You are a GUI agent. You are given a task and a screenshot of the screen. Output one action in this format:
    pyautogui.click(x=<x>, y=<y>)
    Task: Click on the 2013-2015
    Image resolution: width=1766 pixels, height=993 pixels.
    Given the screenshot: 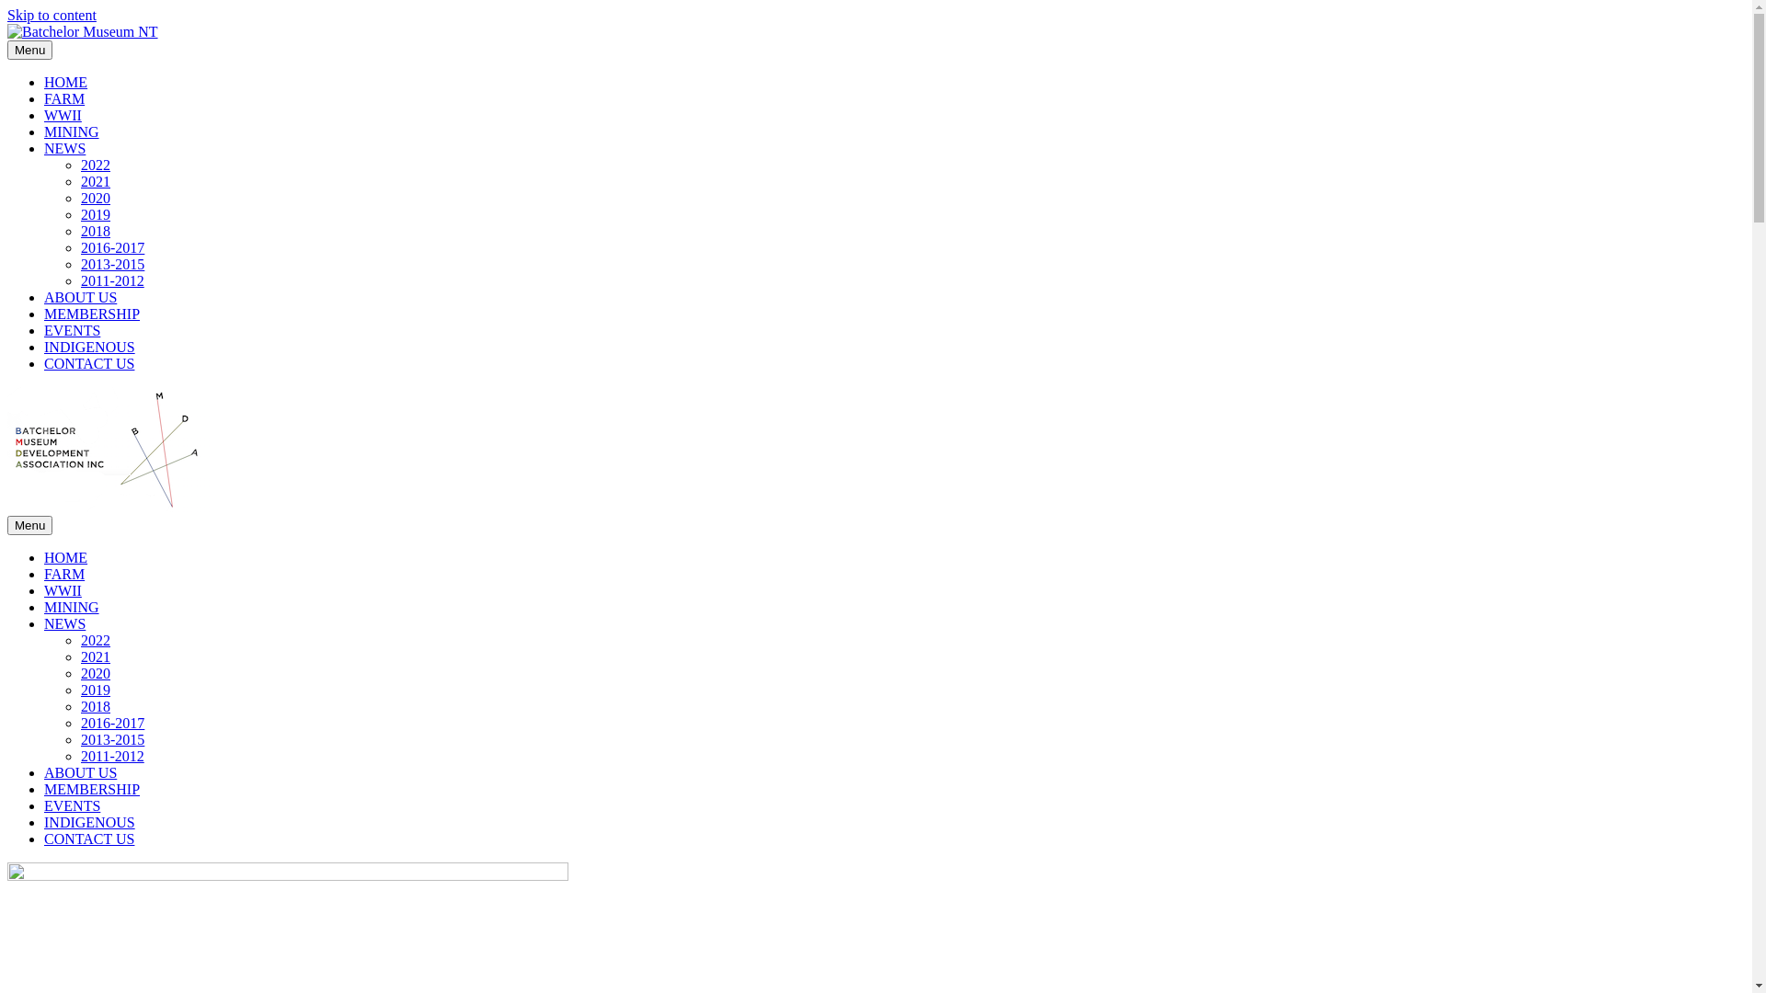 What is the action you would take?
    pyautogui.click(x=112, y=739)
    